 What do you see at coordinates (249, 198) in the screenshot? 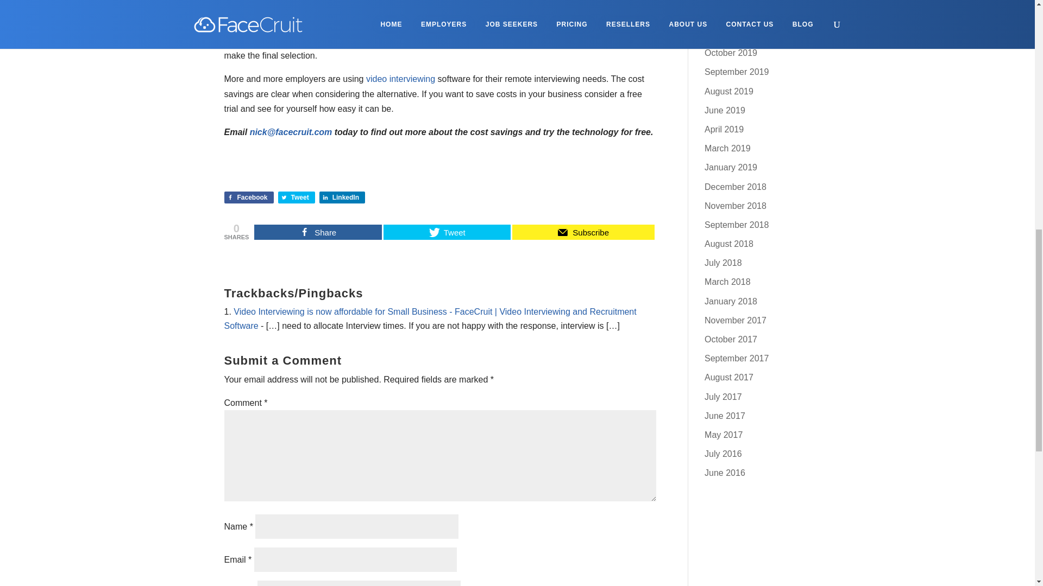
I see `Facebook` at bounding box center [249, 198].